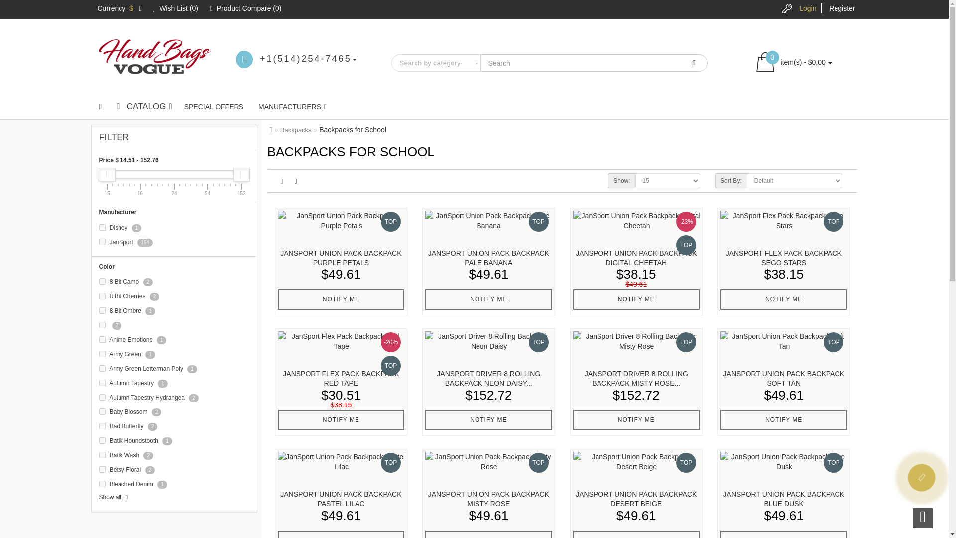 The height and width of the screenshot is (538, 956). What do you see at coordinates (102, 455) in the screenshot?
I see `10012:2558180209` at bounding box center [102, 455].